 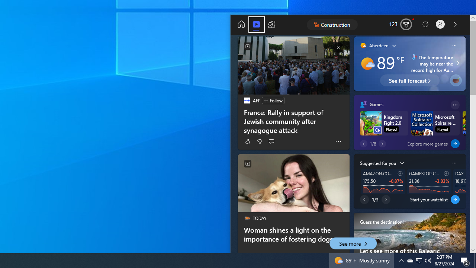 What do you see at coordinates (410, 261) in the screenshot?
I see `User Promoted Notification Area` at bounding box center [410, 261].